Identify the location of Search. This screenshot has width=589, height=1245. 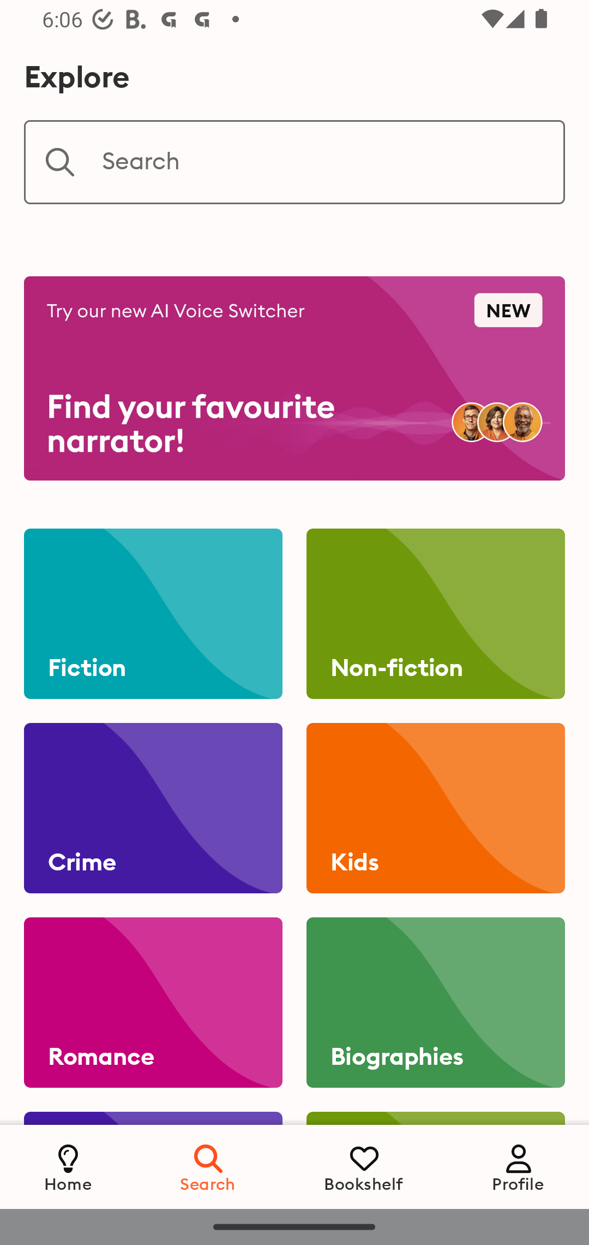
(208, 1166).